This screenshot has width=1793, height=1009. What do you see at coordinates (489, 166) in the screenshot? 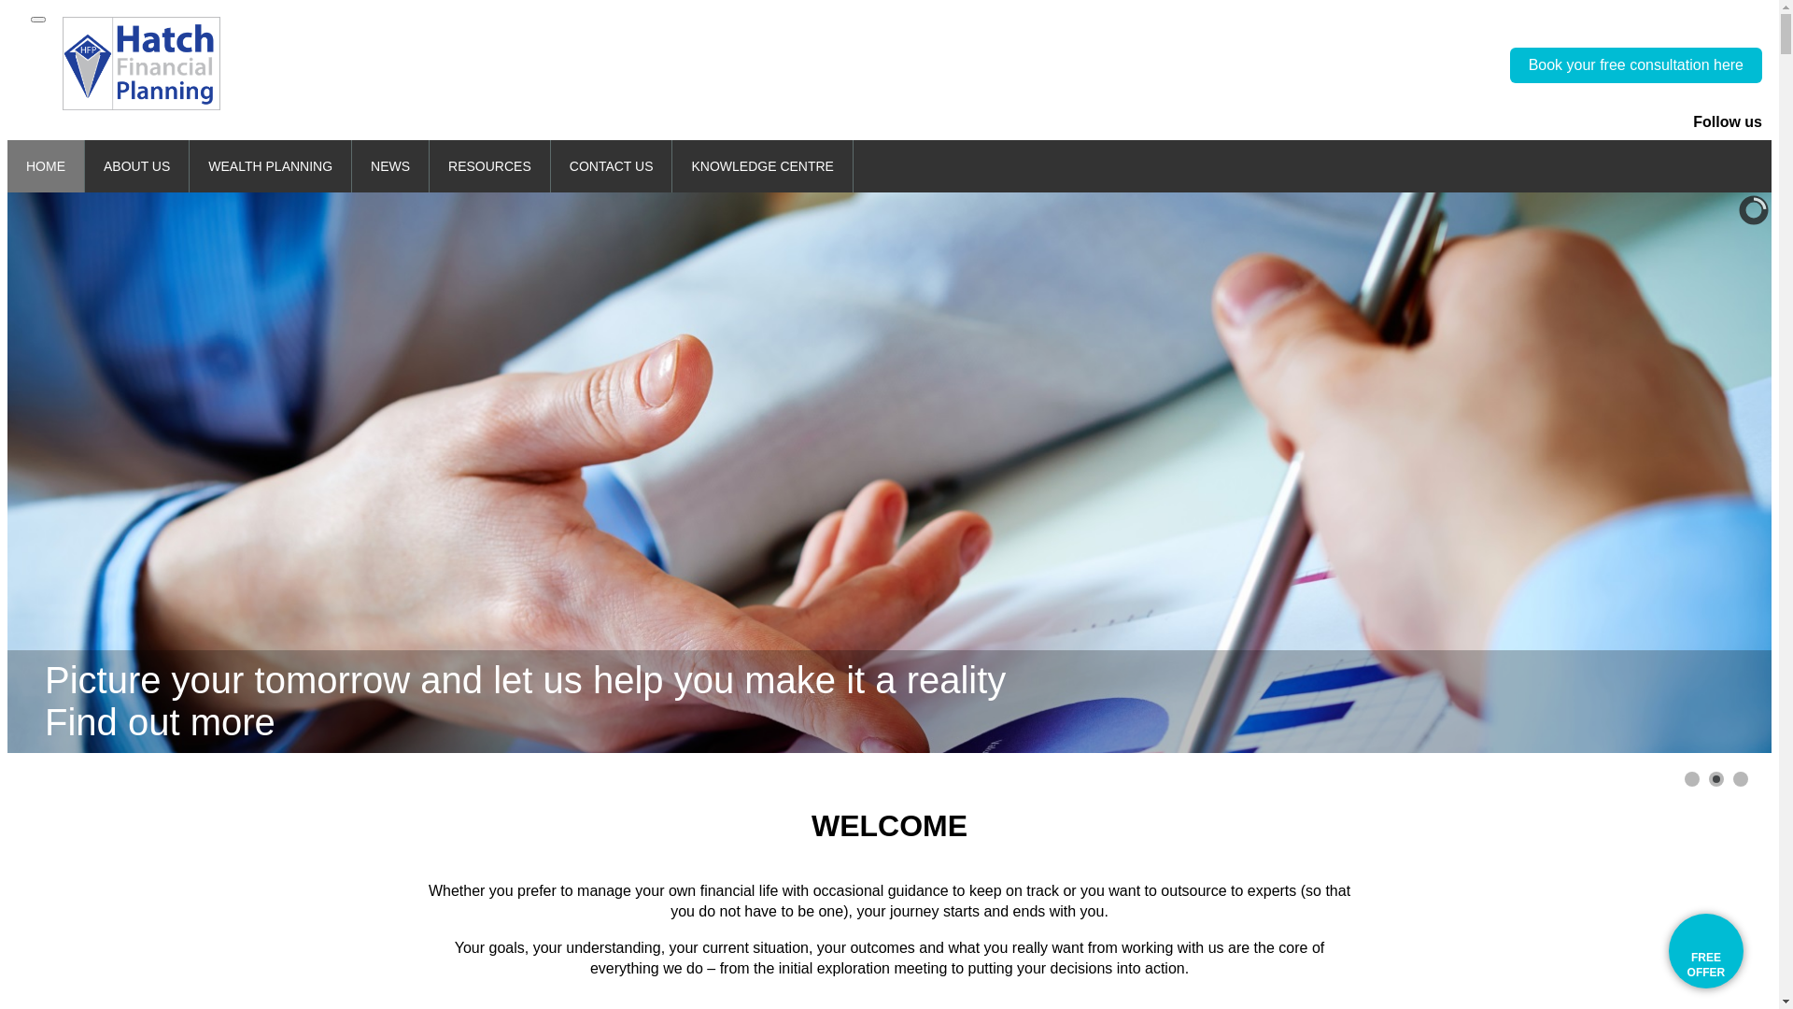
I see `RESOURCES` at bounding box center [489, 166].